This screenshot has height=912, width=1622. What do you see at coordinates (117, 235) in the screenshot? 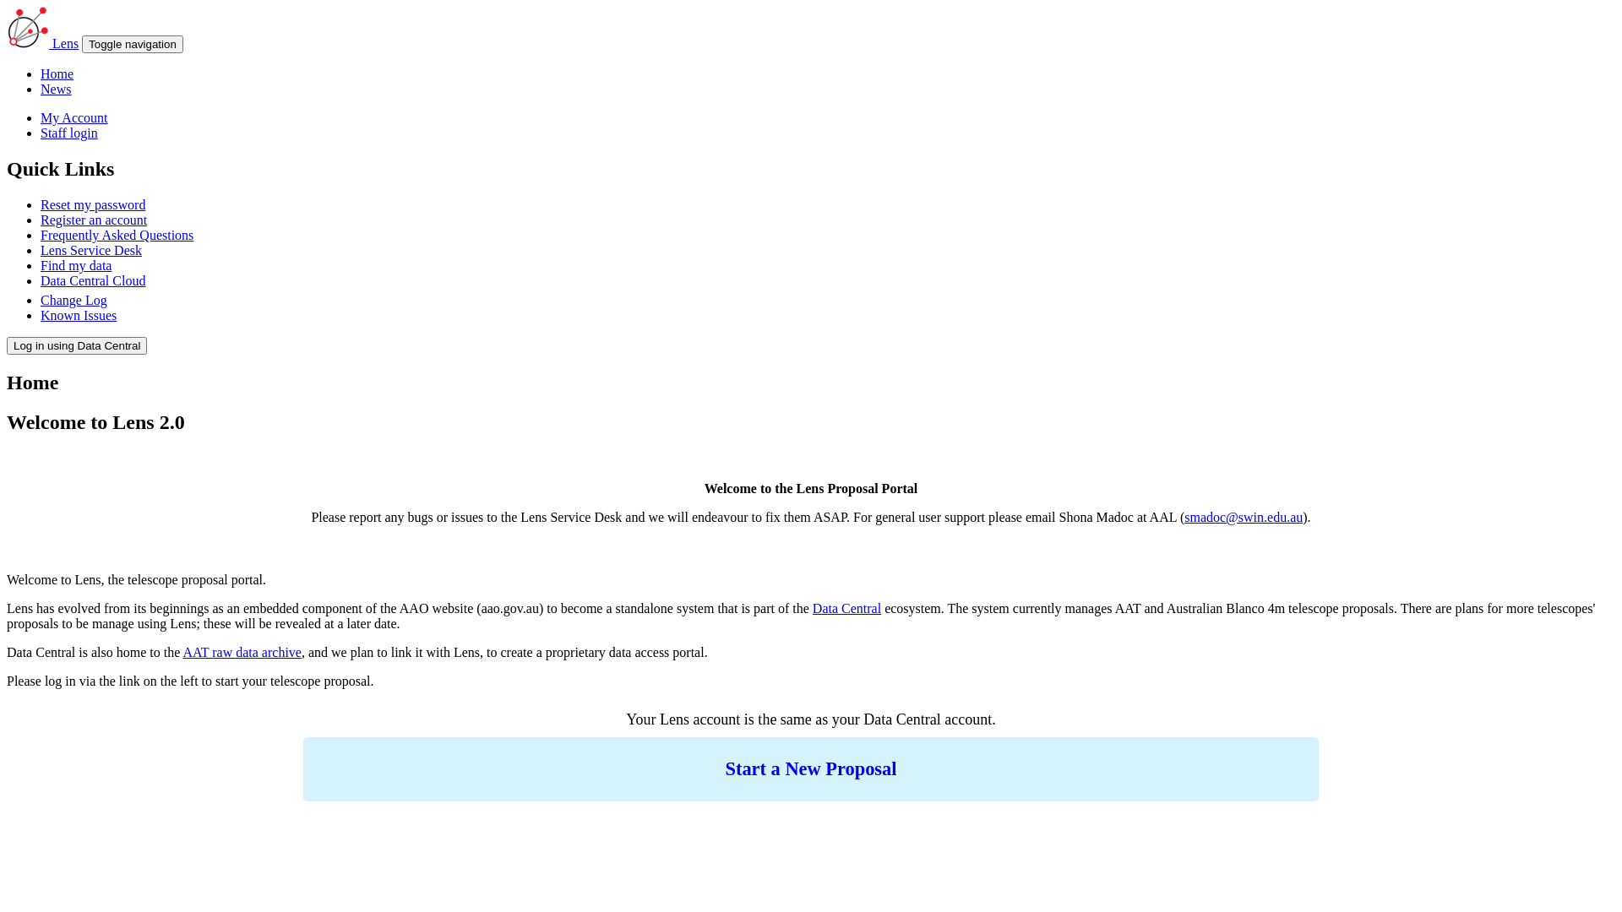
I see `Frequently Asked Questions` at bounding box center [117, 235].